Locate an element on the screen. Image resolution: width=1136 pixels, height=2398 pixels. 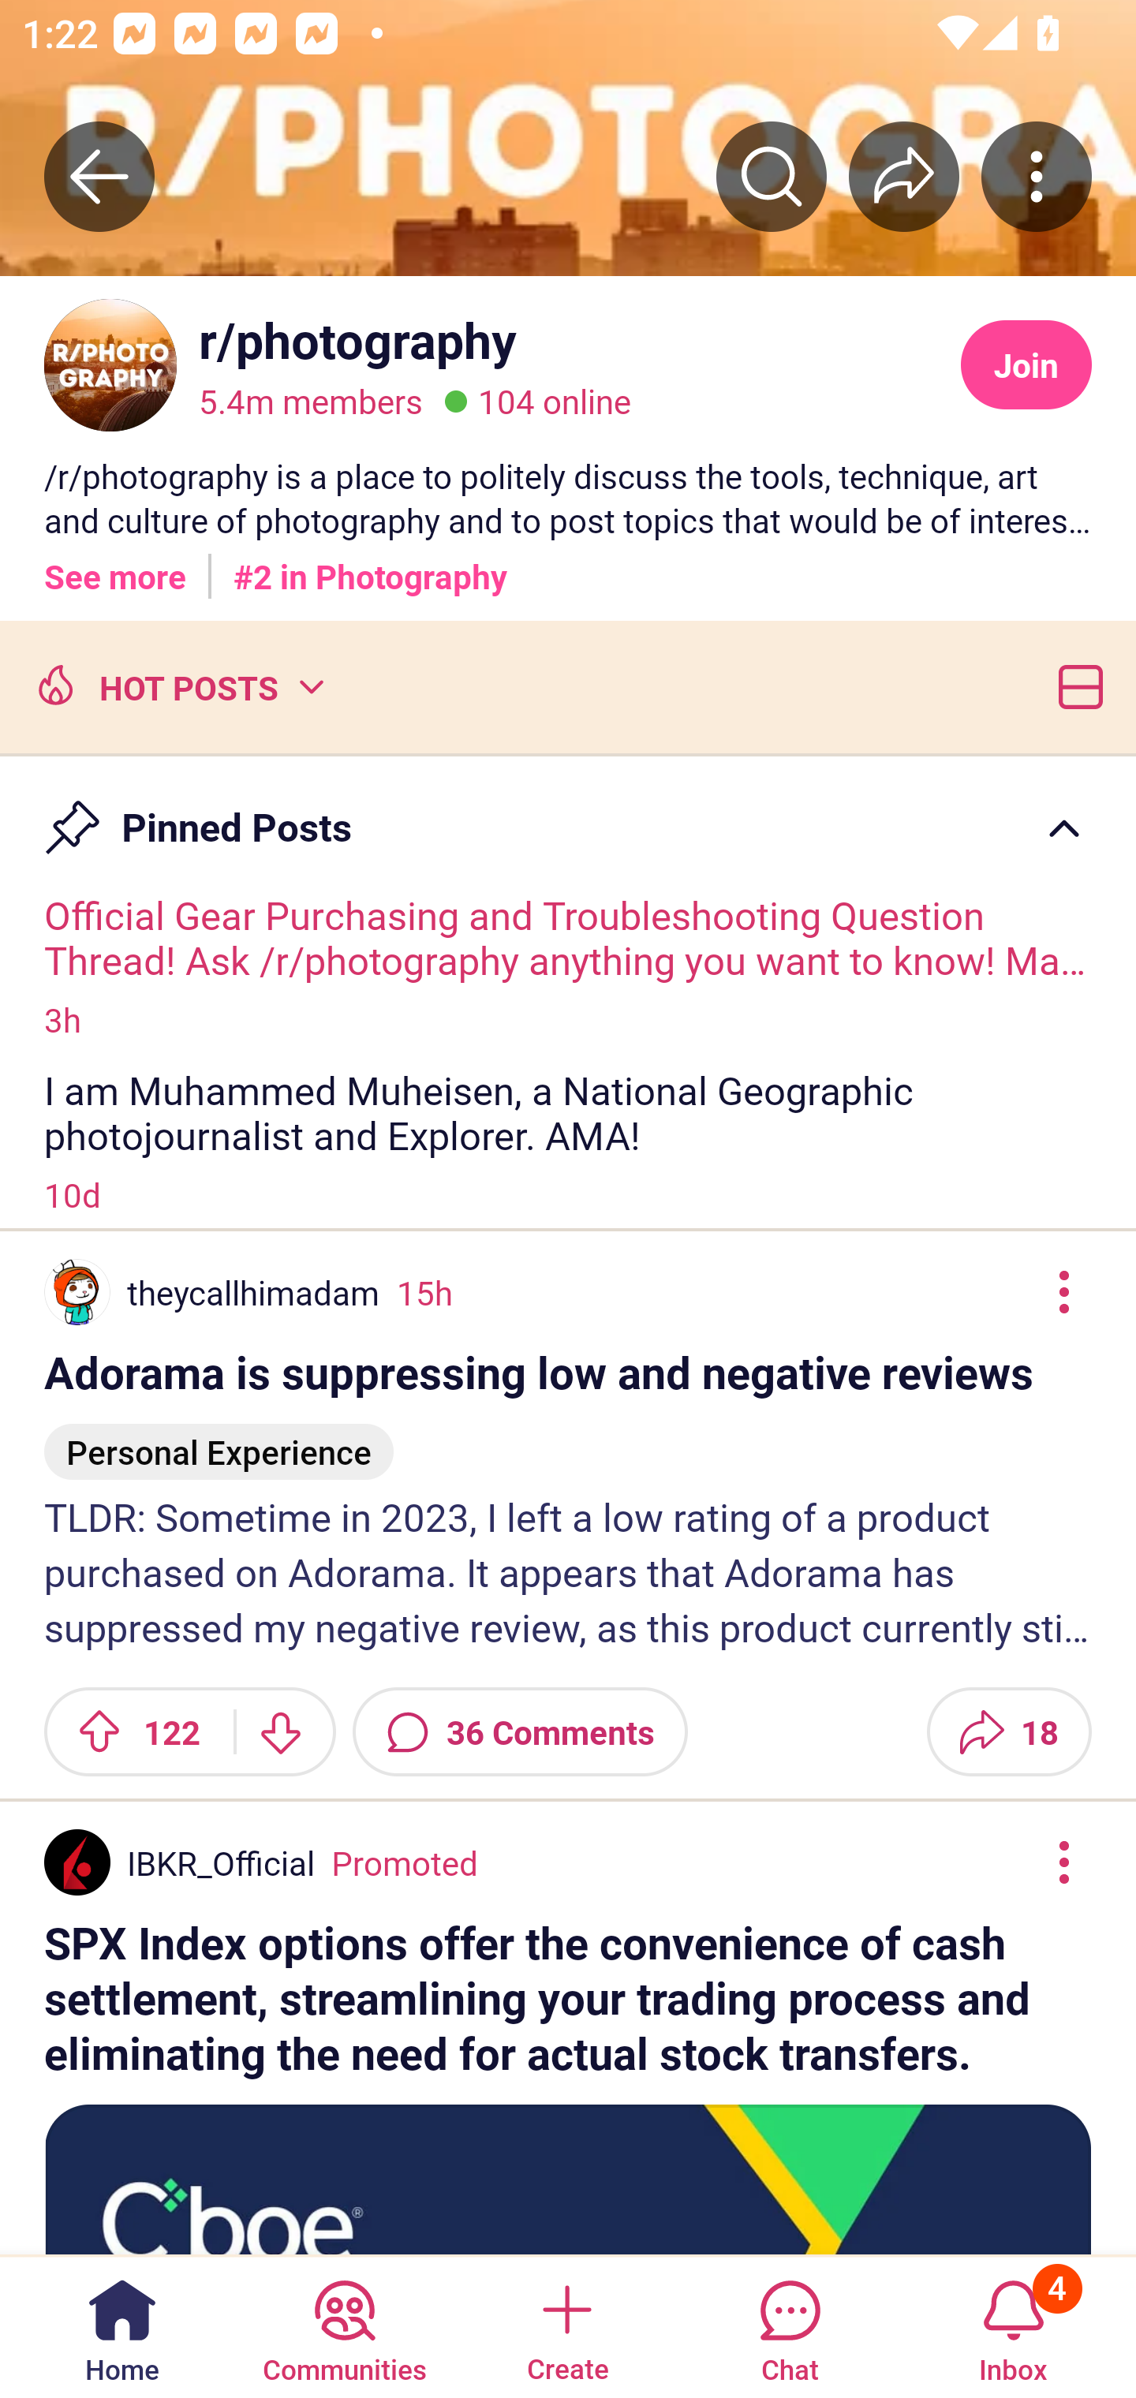
Back is located at coordinates (99, 176).